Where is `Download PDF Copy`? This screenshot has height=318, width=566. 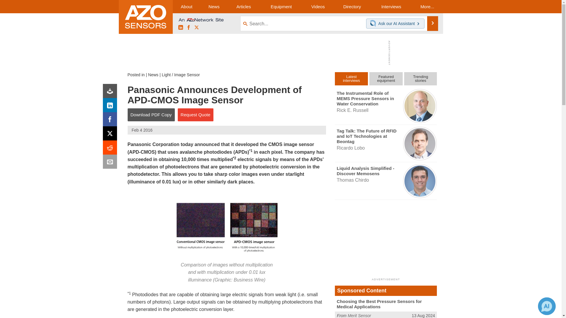 Download PDF Copy is located at coordinates (151, 115).